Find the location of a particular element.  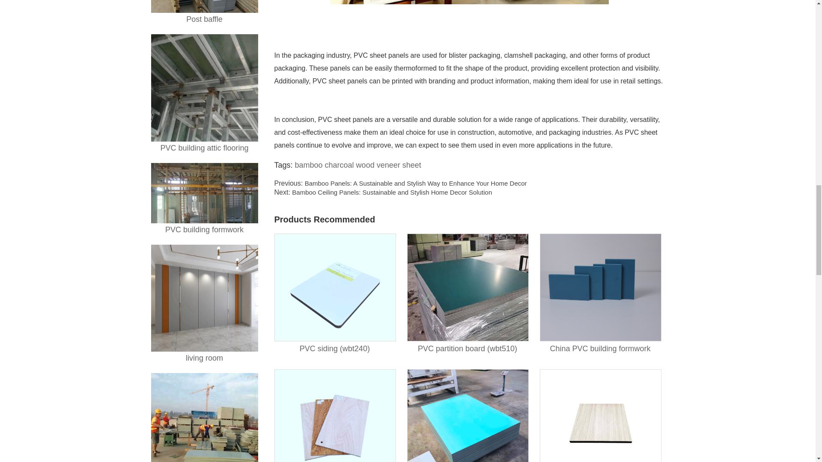

living room is located at coordinates (204, 305).